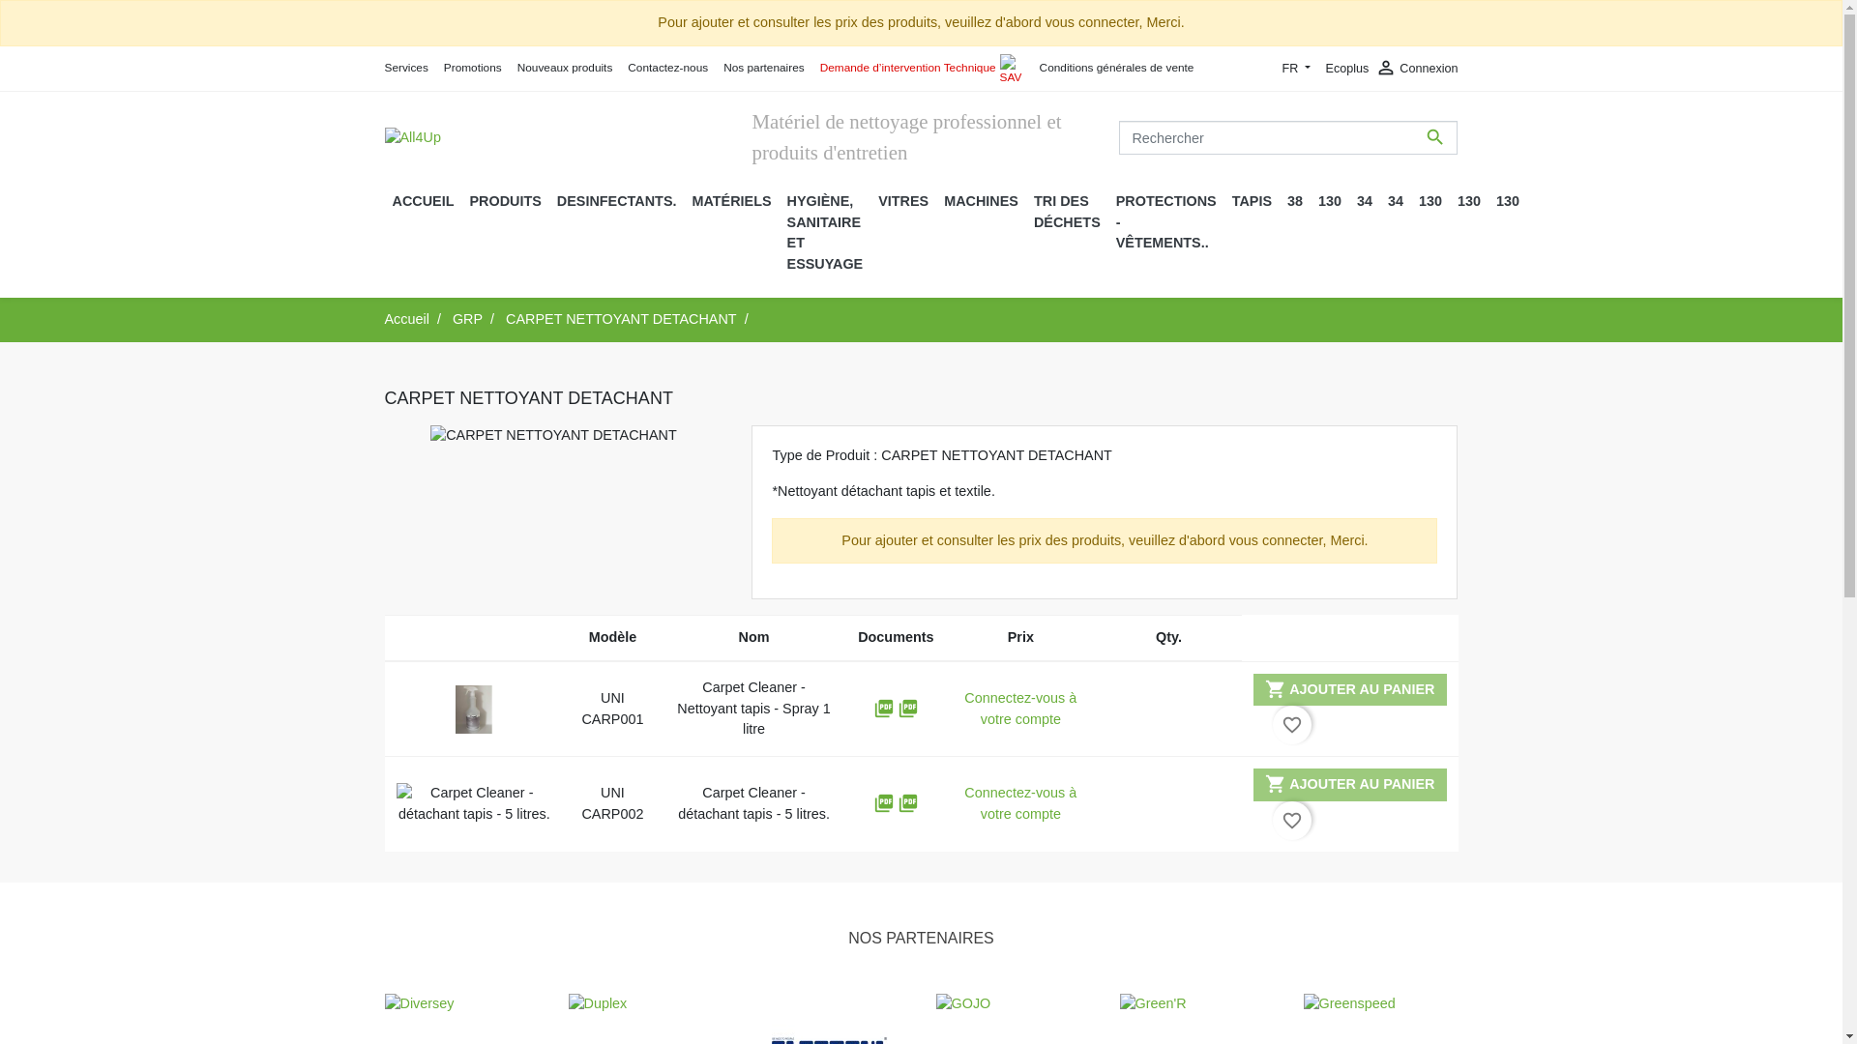 The image size is (1857, 1044). Describe the element at coordinates (406, 68) in the screenshot. I see `Services` at that location.